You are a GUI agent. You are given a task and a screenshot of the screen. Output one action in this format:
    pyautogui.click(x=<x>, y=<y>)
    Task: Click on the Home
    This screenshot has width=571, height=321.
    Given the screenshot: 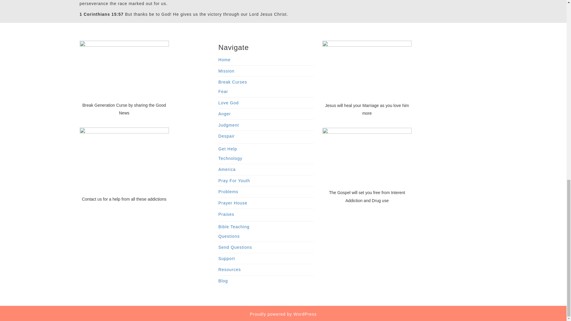 What is the action you would take?
    pyautogui.click(x=224, y=60)
    